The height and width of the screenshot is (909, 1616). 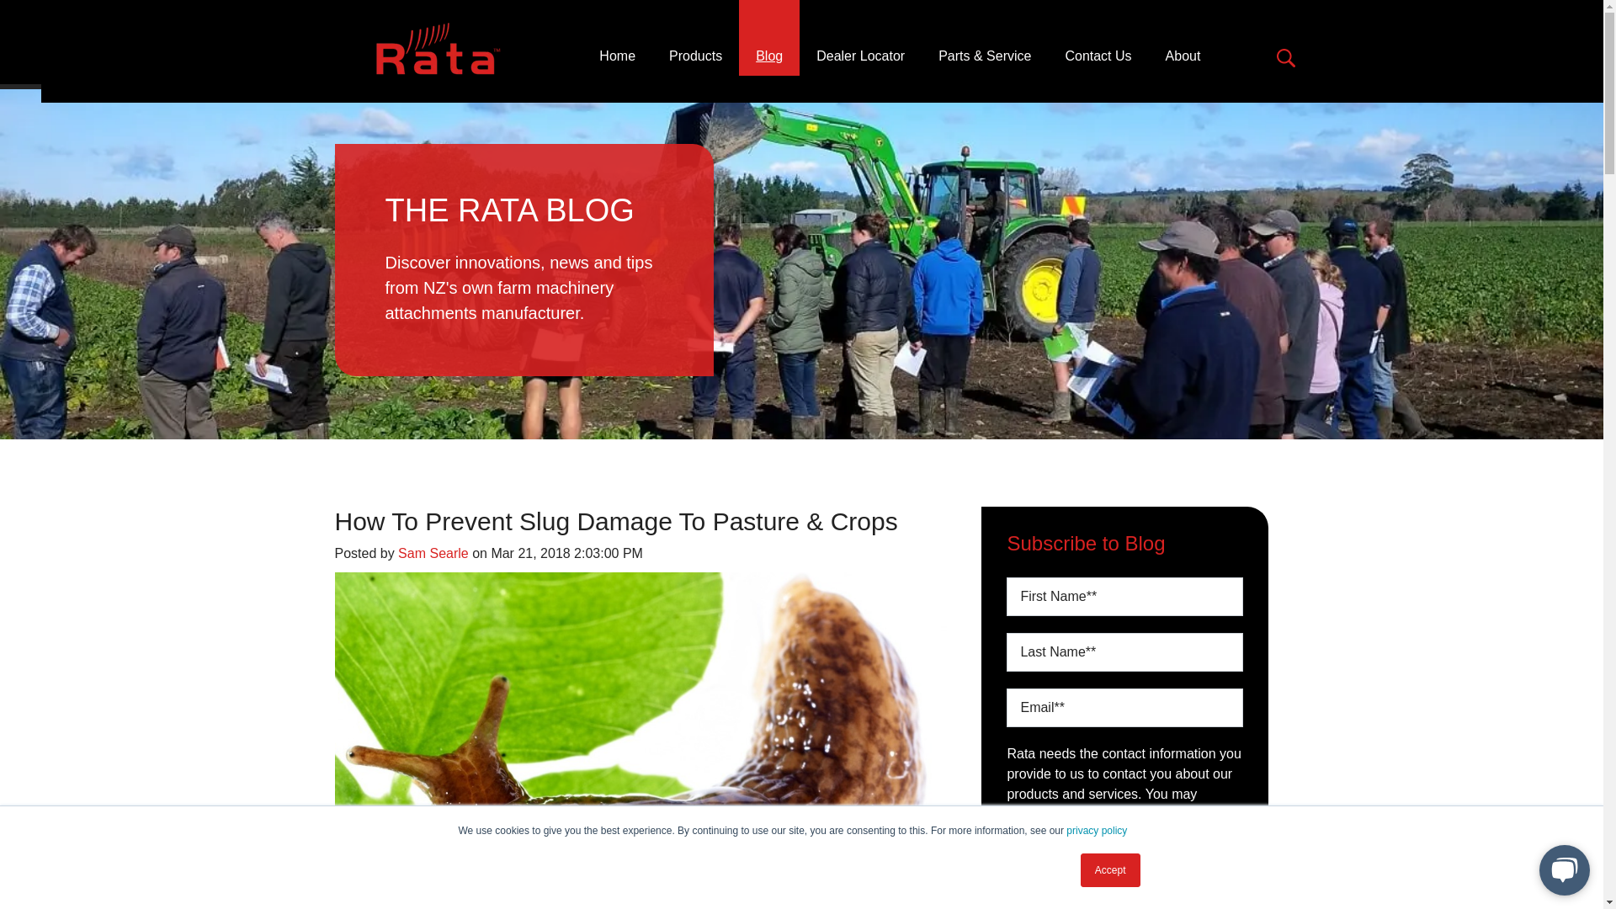 What do you see at coordinates (1111, 870) in the screenshot?
I see `Accept` at bounding box center [1111, 870].